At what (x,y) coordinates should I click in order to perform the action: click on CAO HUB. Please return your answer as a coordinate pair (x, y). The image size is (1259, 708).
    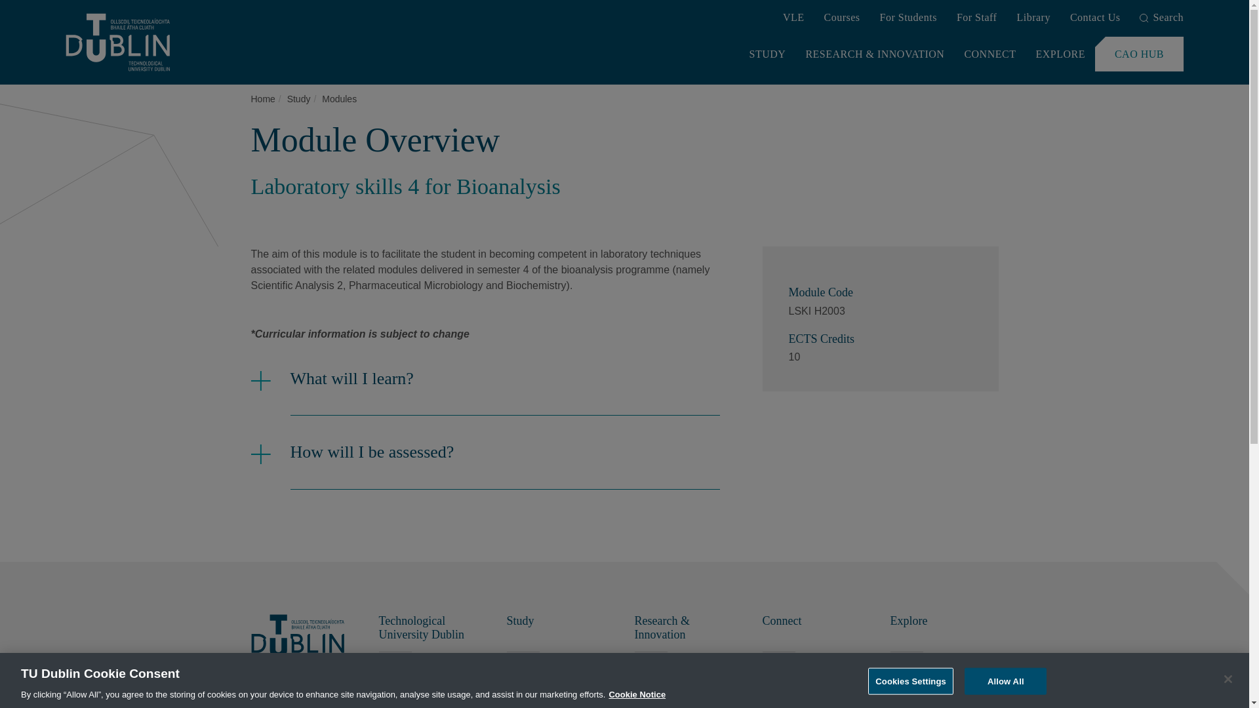
    Looking at the image, I should click on (1139, 54).